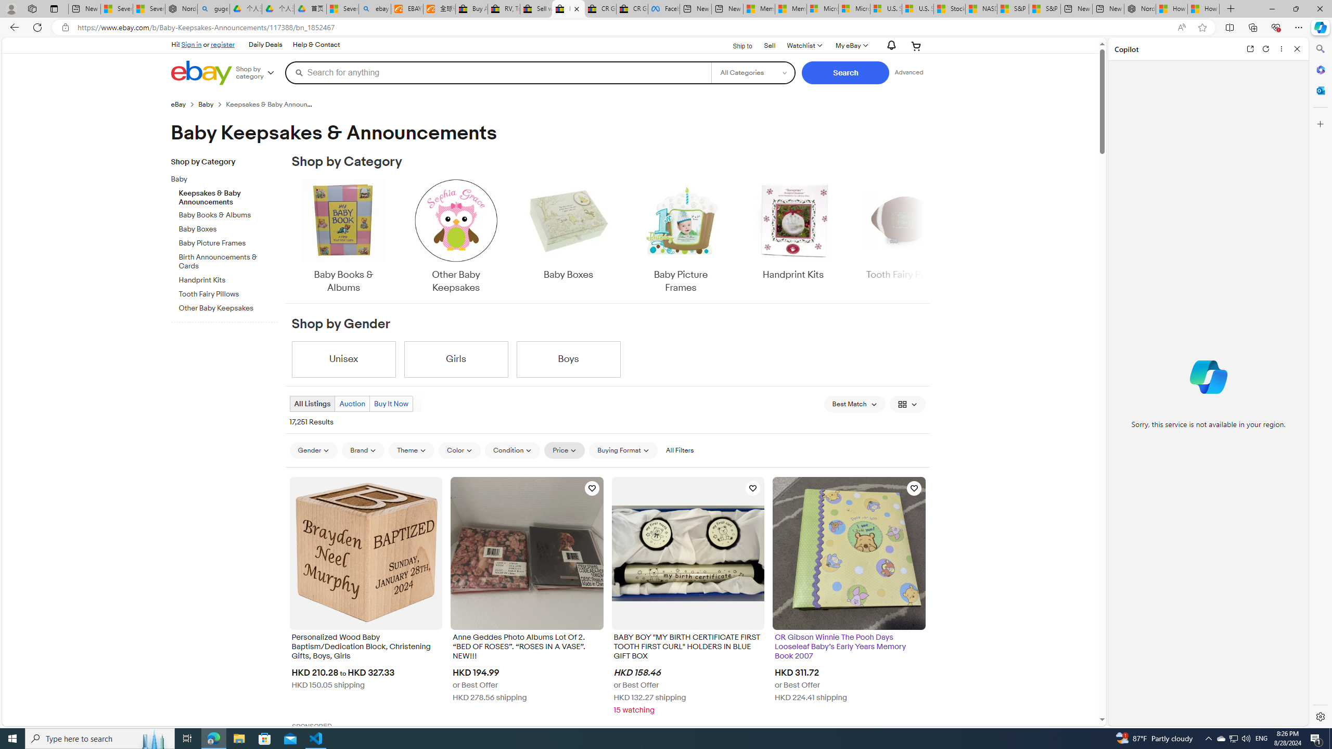  Describe the element at coordinates (679, 450) in the screenshot. I see `All Filters` at that location.